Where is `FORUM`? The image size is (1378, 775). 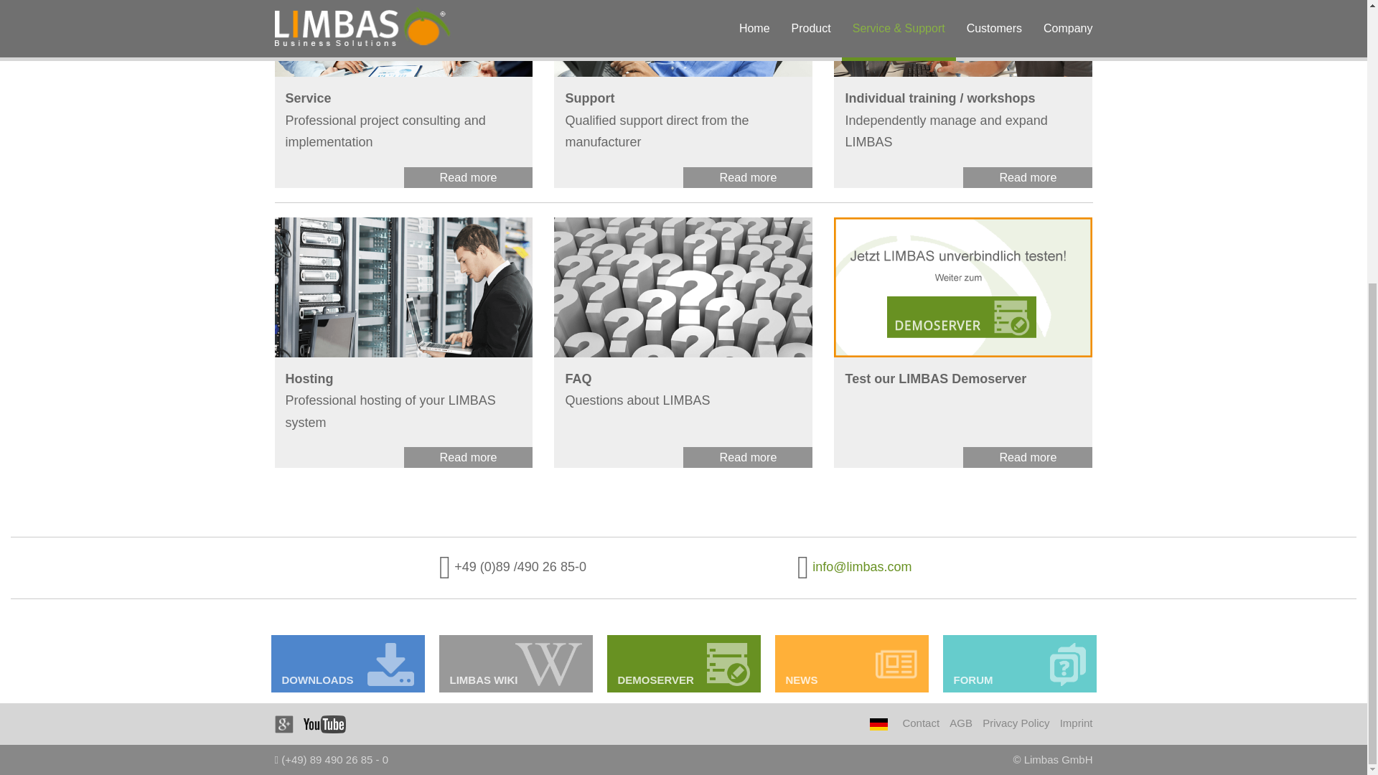
FORUM is located at coordinates (1019, 663).